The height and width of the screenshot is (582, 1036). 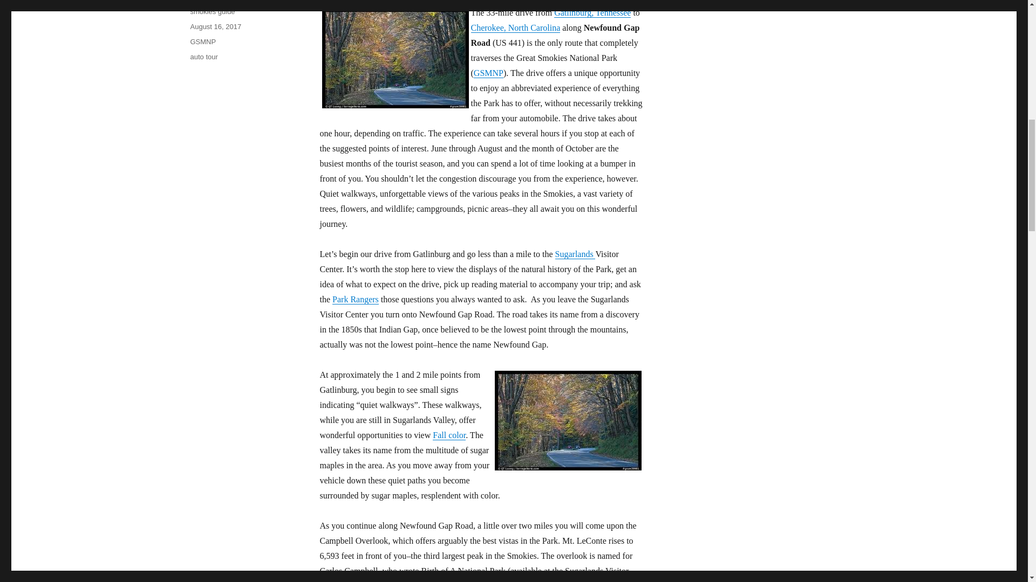 What do you see at coordinates (356, 299) in the screenshot?
I see `Park Rangers` at bounding box center [356, 299].